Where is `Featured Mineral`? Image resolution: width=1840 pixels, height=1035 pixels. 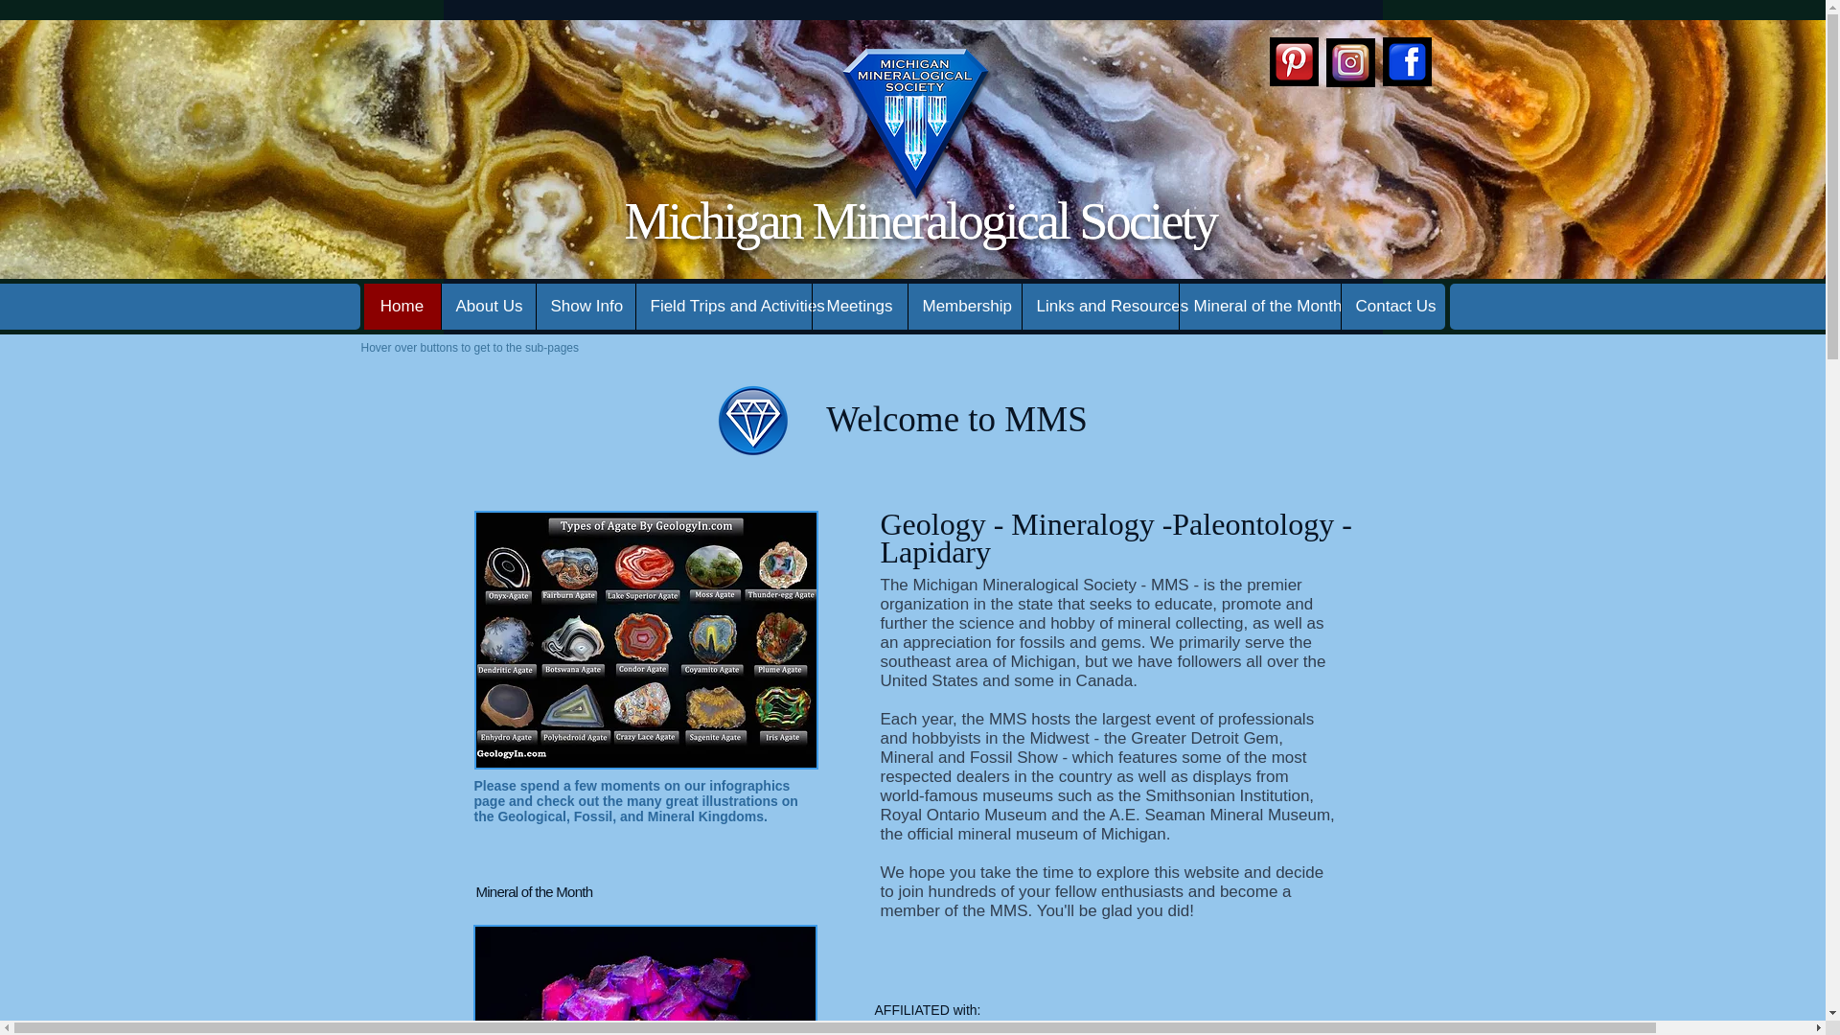
Featured Mineral is located at coordinates (644, 979).